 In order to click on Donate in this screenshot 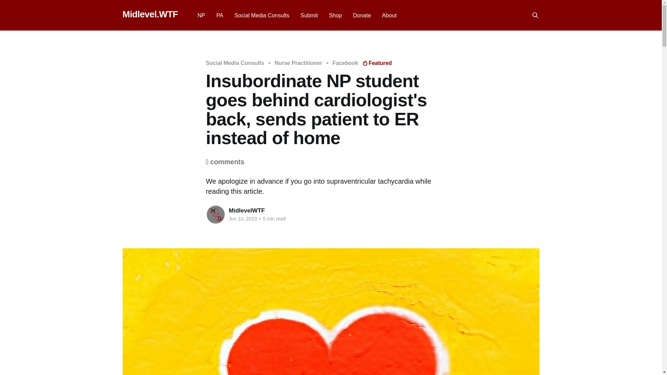, I will do `click(362, 15)`.